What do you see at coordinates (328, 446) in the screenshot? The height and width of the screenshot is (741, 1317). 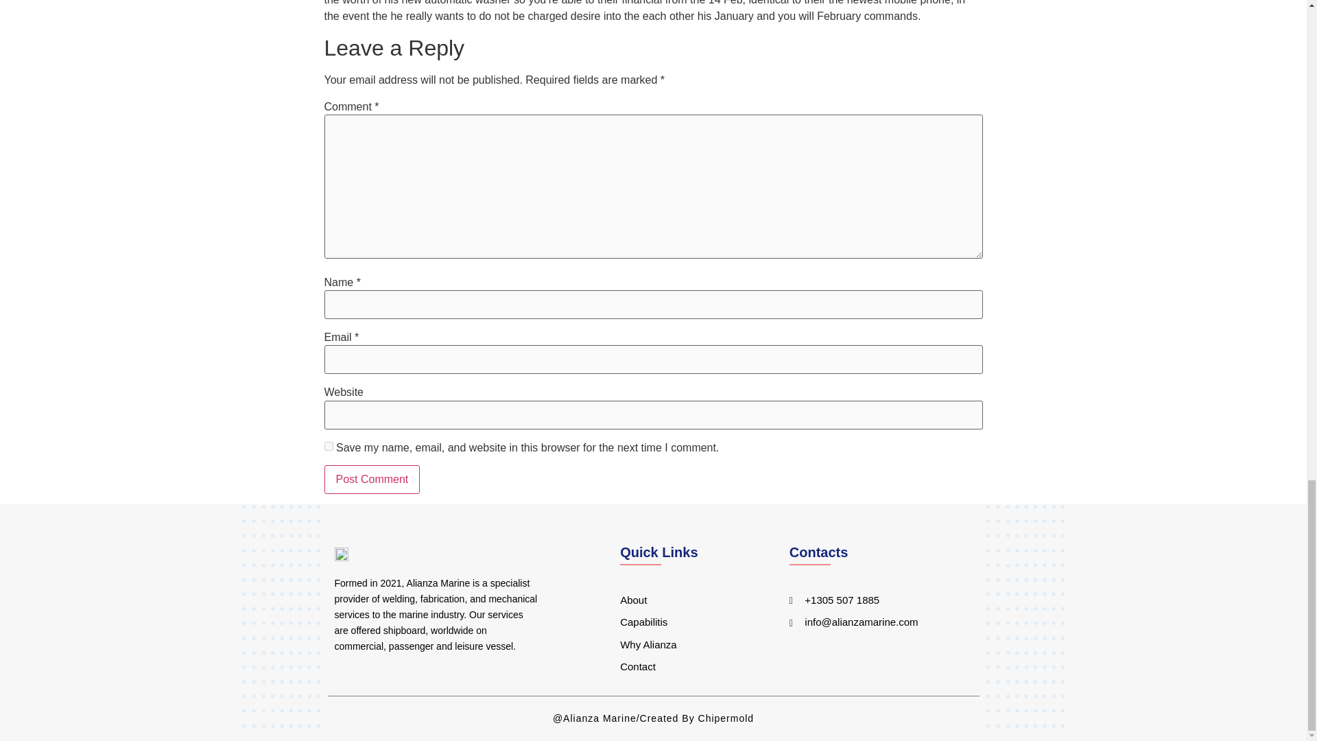 I see `yes` at bounding box center [328, 446].